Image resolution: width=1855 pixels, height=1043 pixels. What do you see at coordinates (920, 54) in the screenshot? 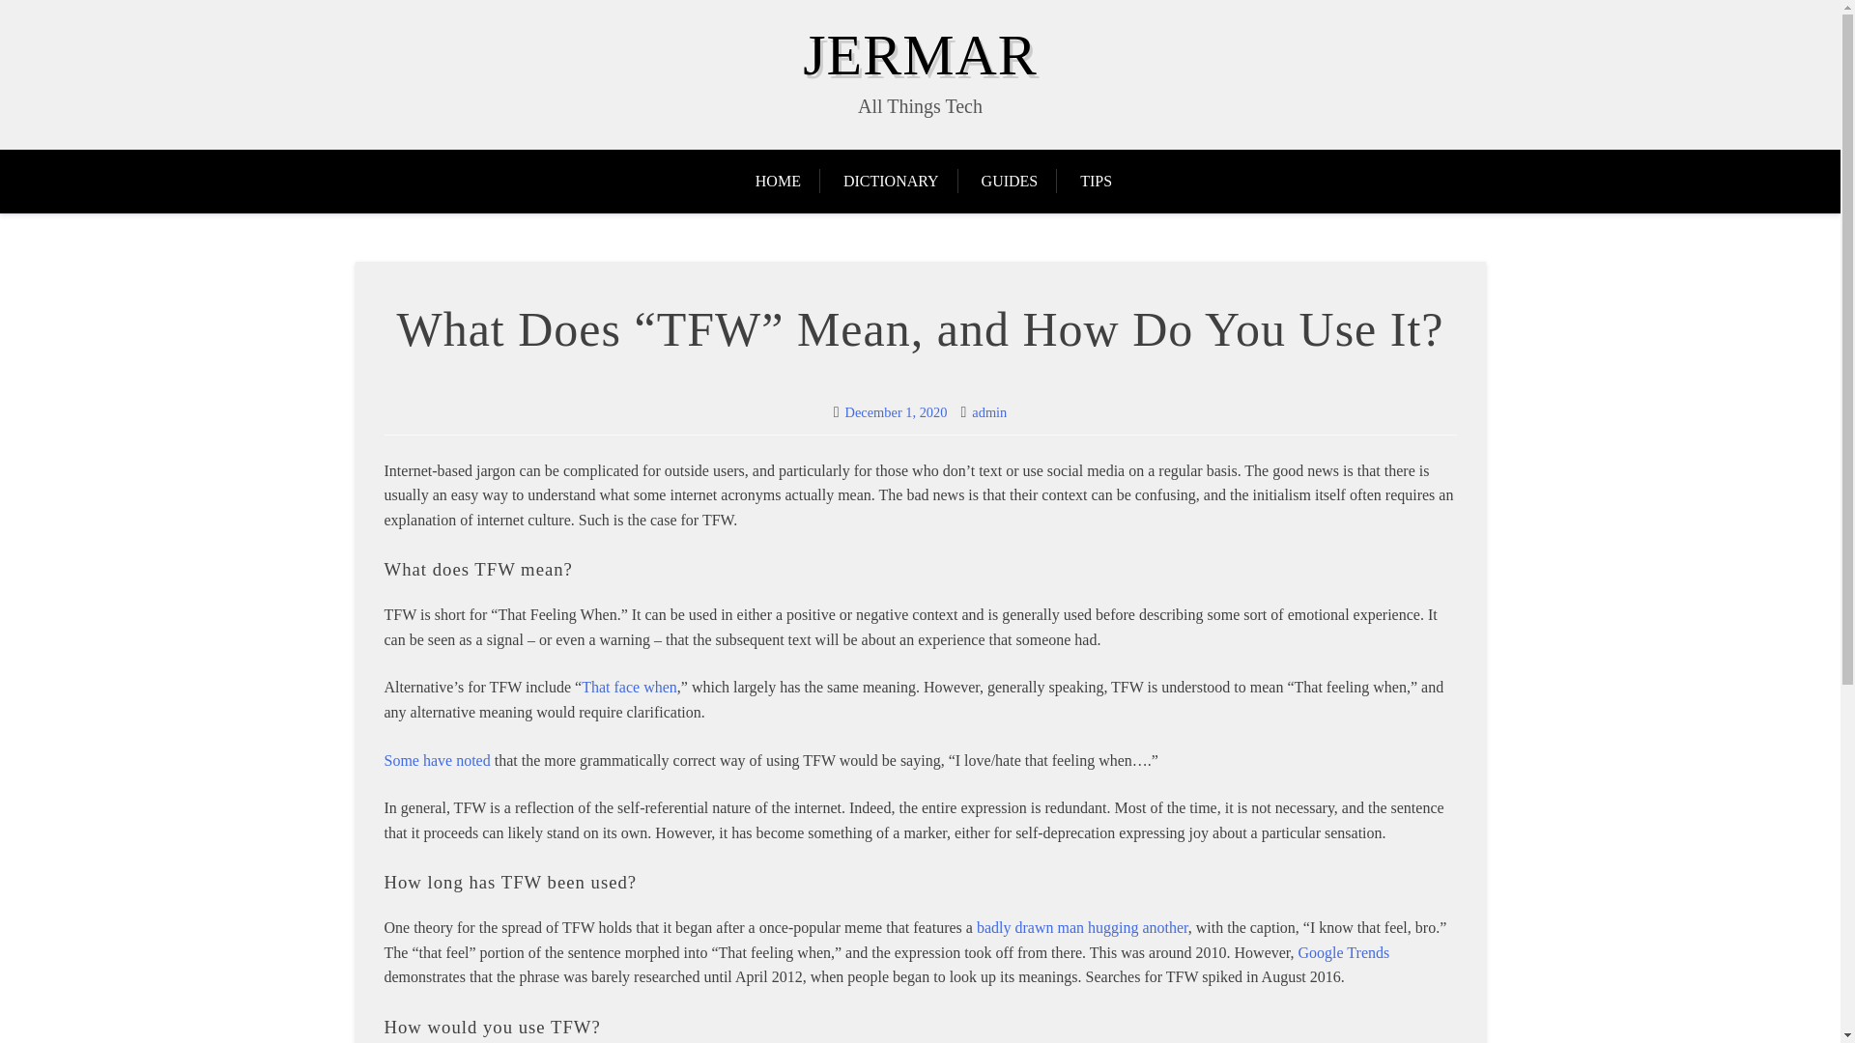
I see `JERMAR` at bounding box center [920, 54].